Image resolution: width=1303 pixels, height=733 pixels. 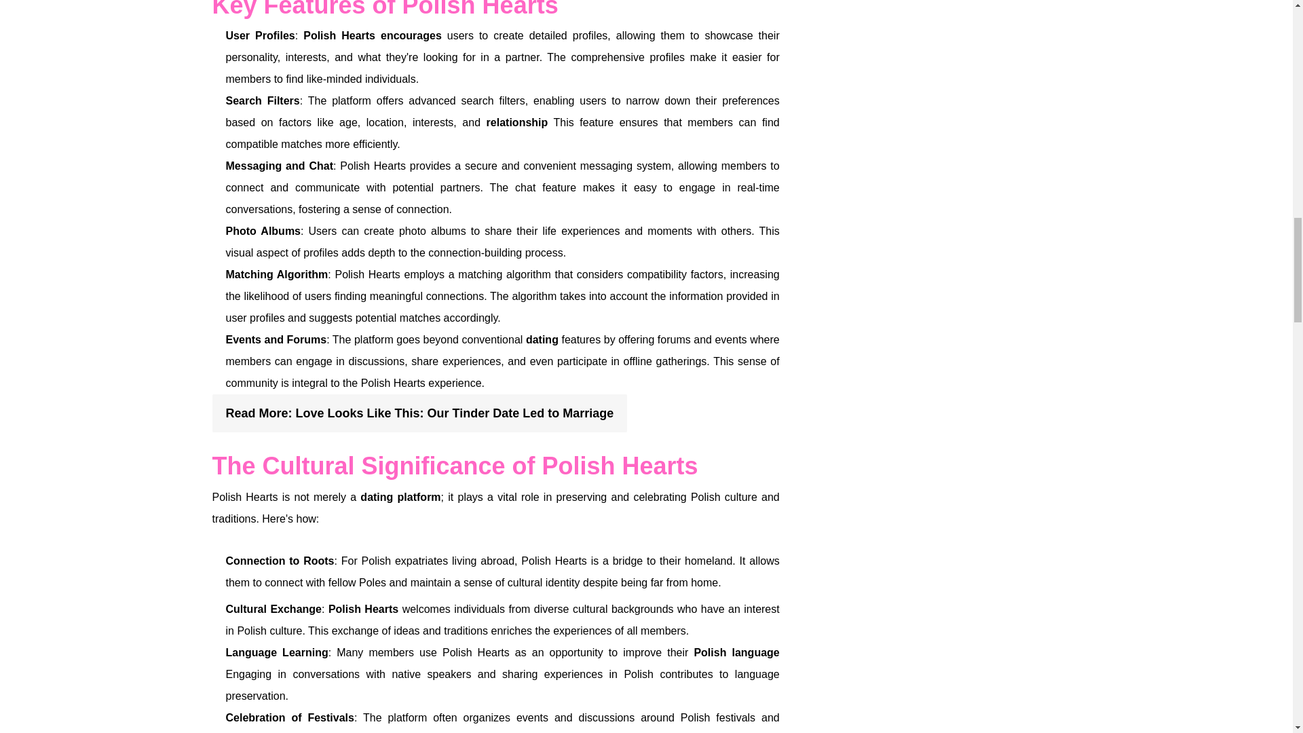 I want to click on Love Looks Like This: Our Tinder Date Led to Marriage, so click(x=455, y=413).